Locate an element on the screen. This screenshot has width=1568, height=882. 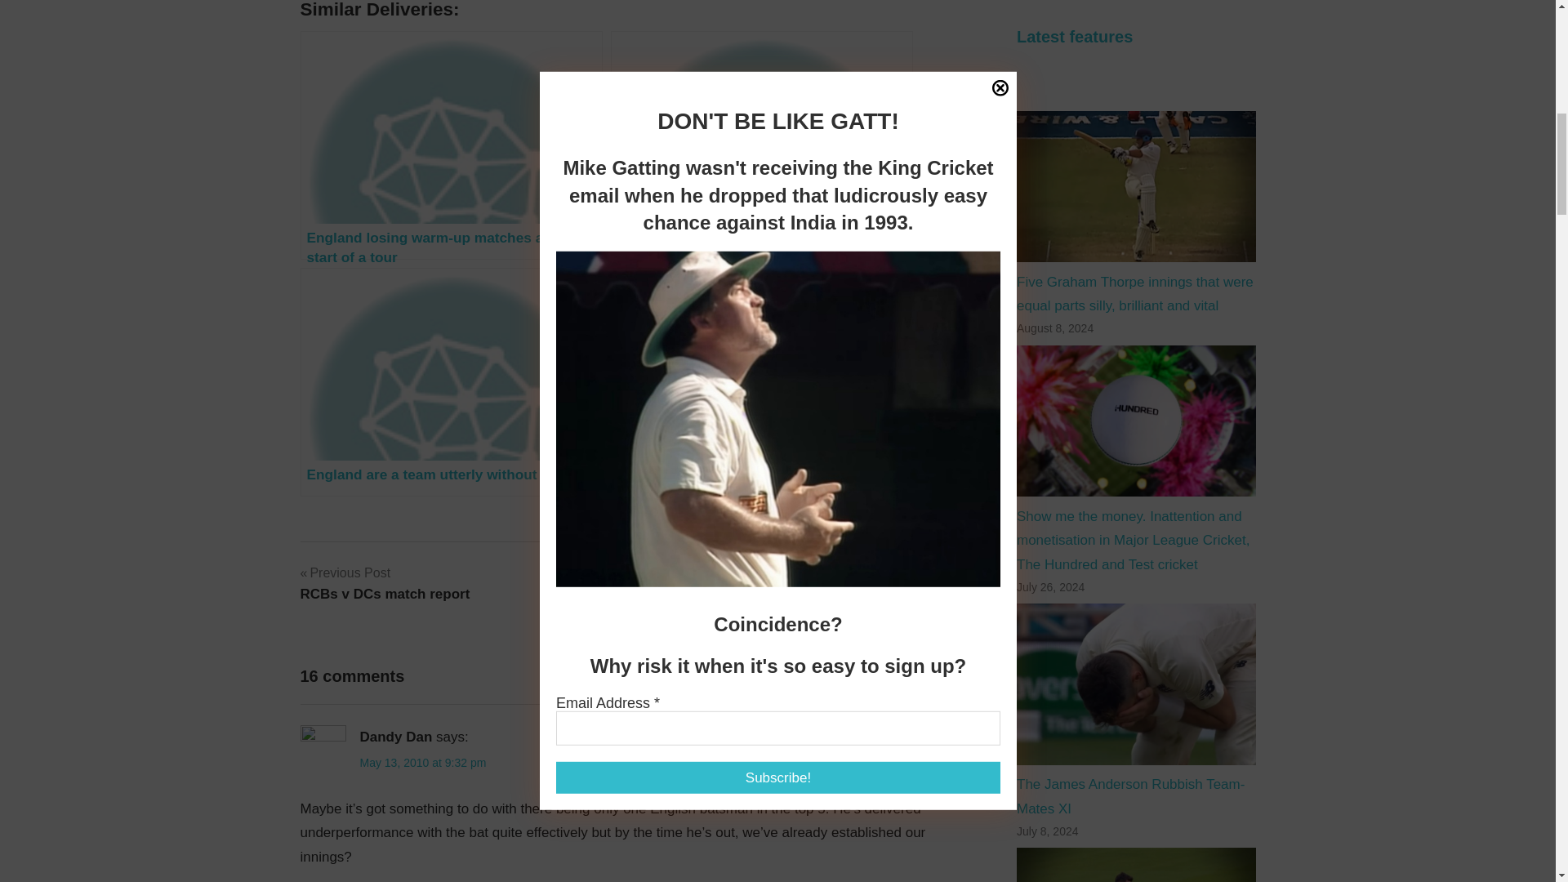
England losing warm-up matches at the start of a tour is located at coordinates (761, 382).